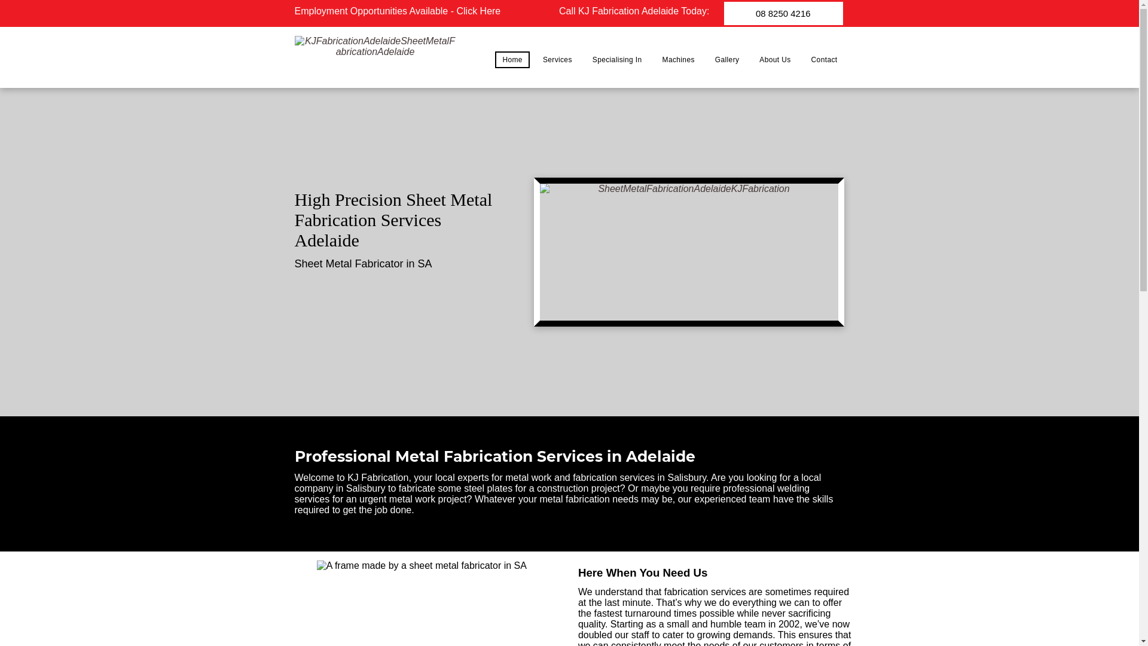 This screenshot has width=1148, height=646. Describe the element at coordinates (679, 60) in the screenshot. I see `Machines` at that location.